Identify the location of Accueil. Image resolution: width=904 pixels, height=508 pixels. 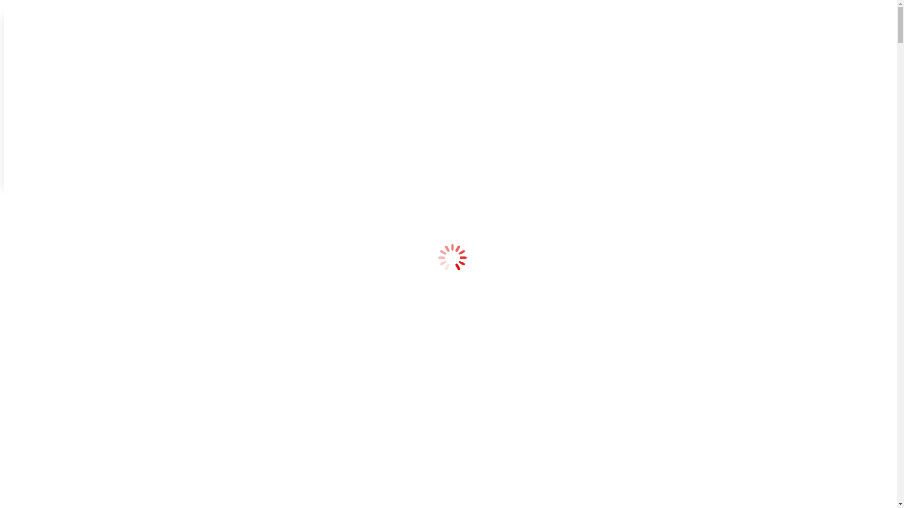
(34, 198).